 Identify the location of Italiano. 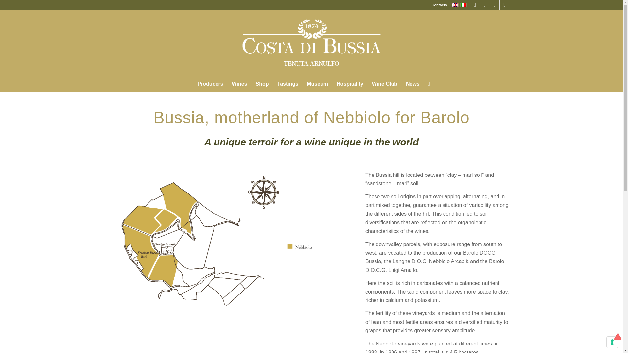
(463, 5).